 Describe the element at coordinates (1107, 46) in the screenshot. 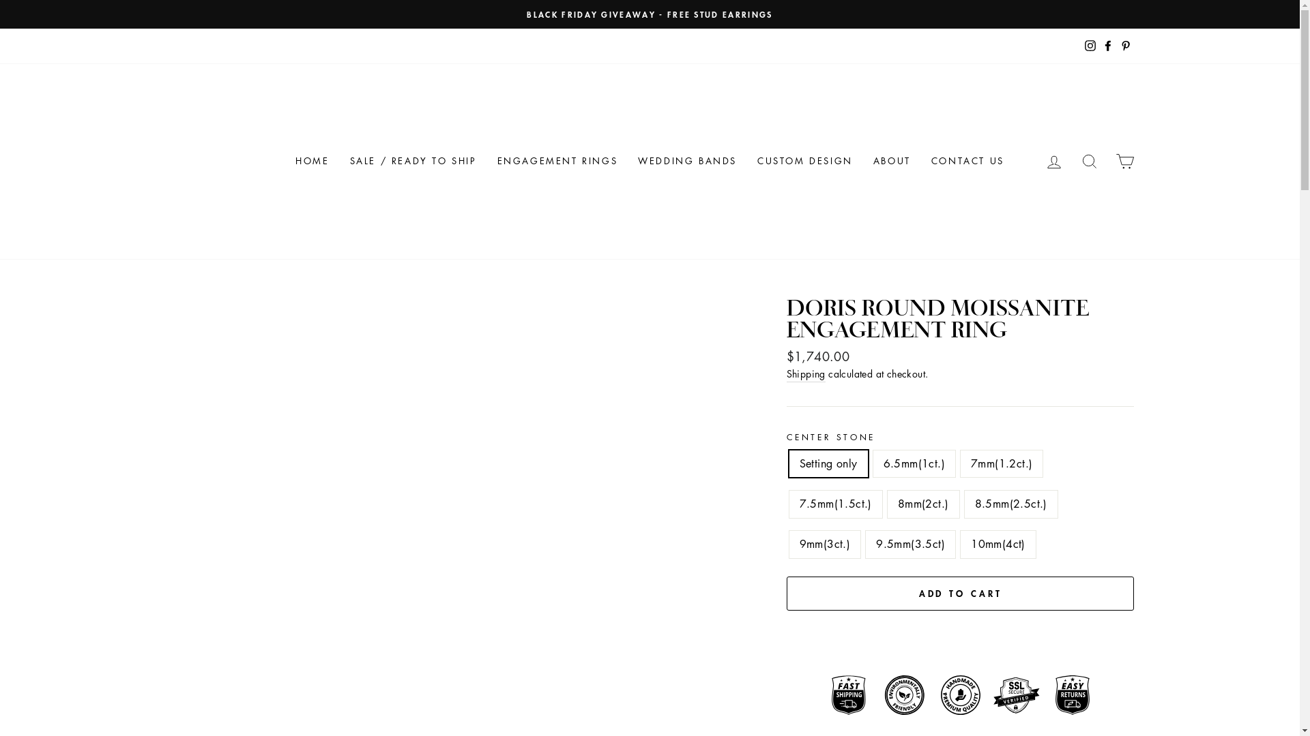

I see `Facebook` at that location.